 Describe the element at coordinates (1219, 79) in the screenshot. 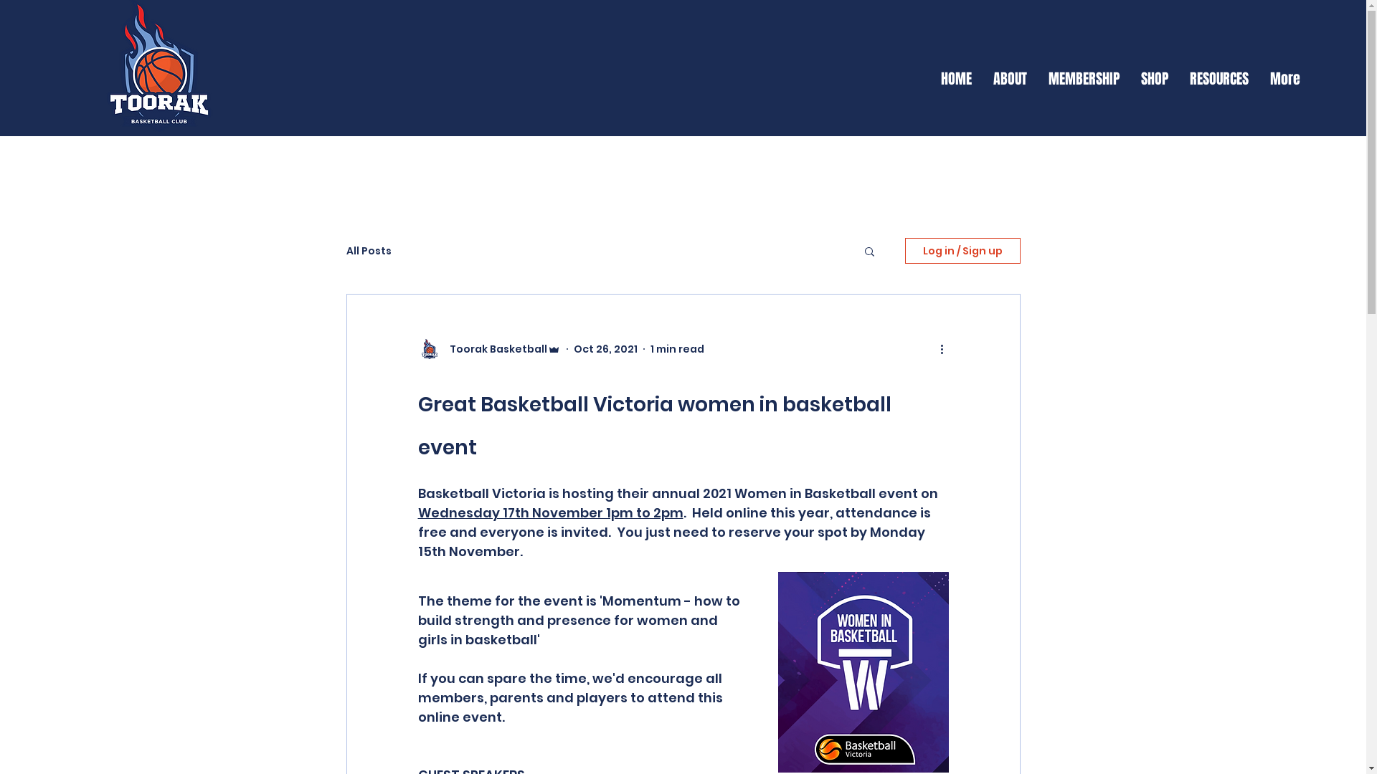

I see `RESOURCES` at that location.